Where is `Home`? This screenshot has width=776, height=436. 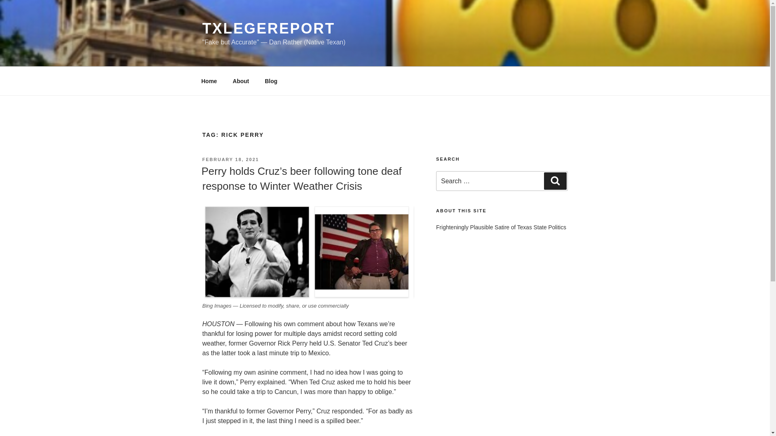 Home is located at coordinates (209, 81).